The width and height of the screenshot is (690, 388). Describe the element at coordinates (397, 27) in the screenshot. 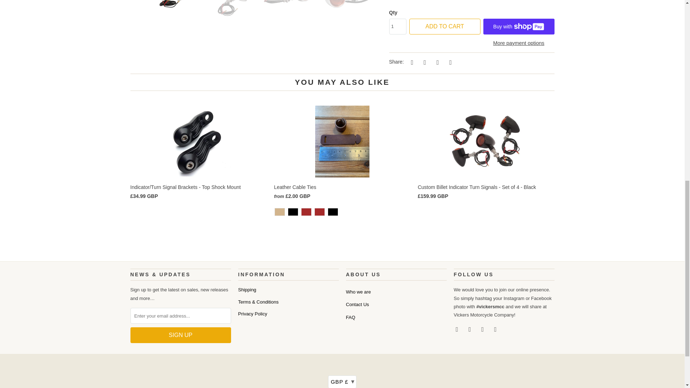

I see `1` at that location.